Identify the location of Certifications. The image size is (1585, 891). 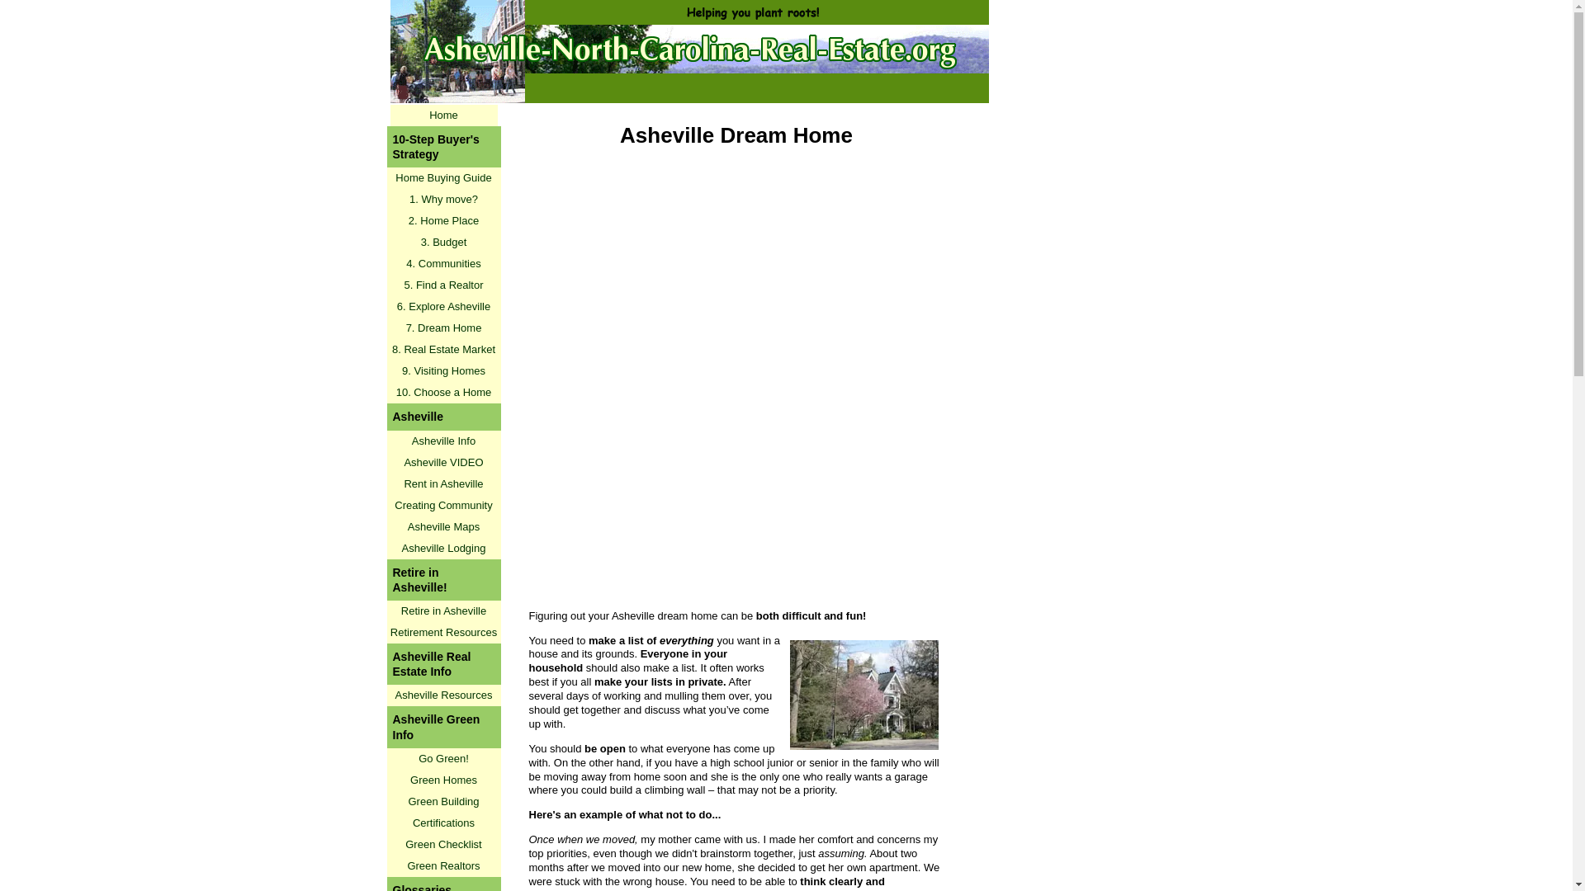
(443, 823).